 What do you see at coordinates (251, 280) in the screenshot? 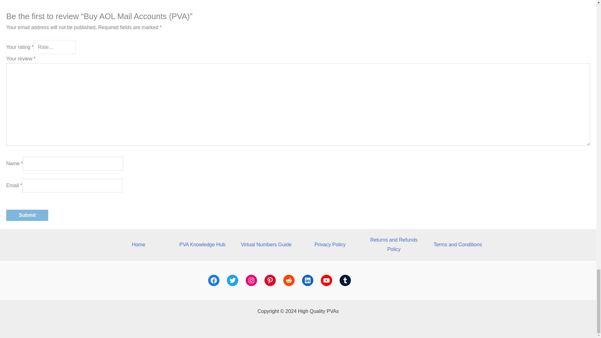
I see `Instagram` at bounding box center [251, 280].